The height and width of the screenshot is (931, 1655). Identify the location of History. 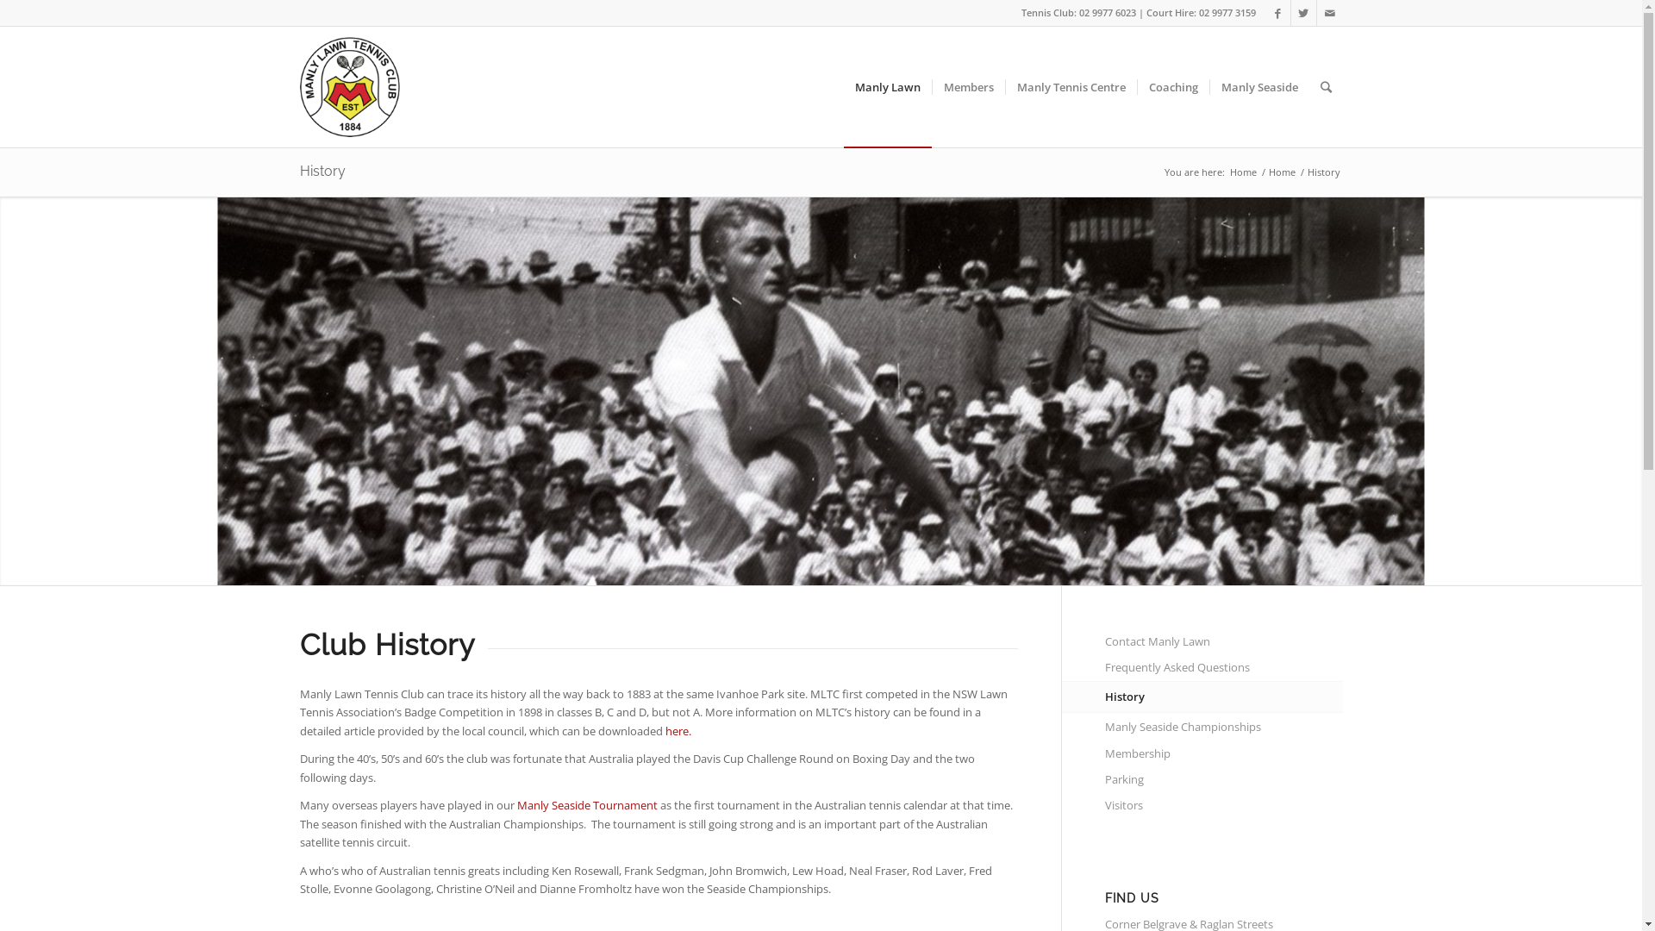
(1224, 697).